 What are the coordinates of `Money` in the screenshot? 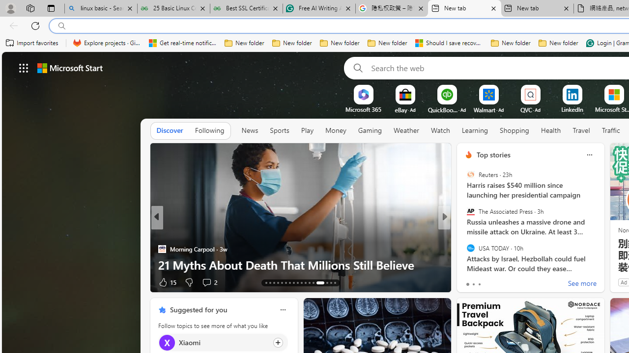 It's located at (335, 131).